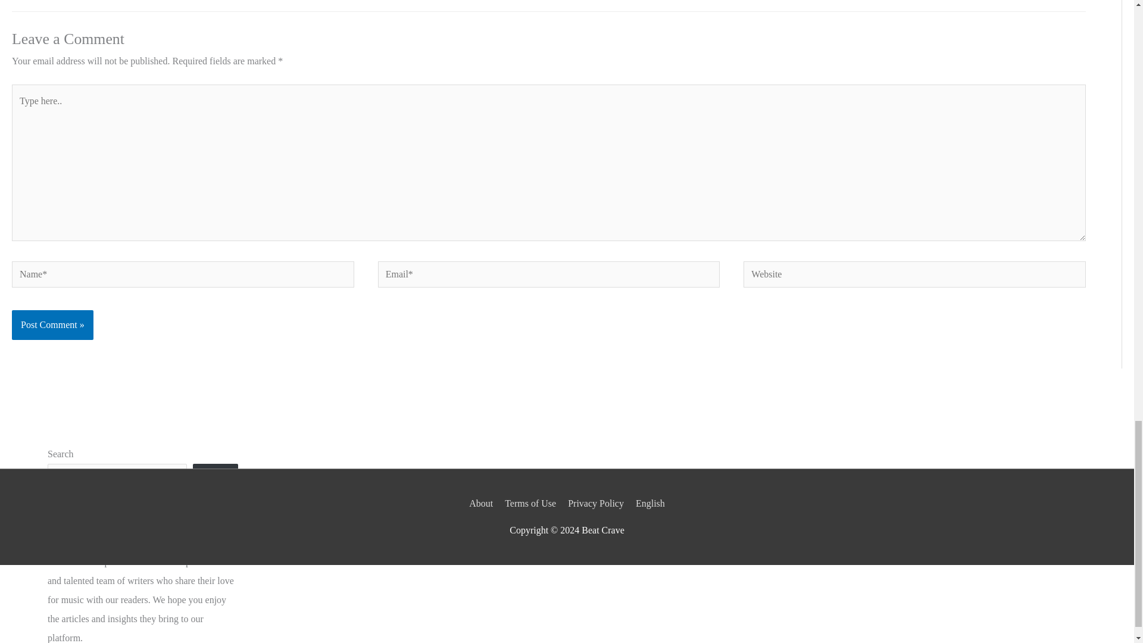  What do you see at coordinates (483, 504) in the screenshot?
I see `About` at bounding box center [483, 504].